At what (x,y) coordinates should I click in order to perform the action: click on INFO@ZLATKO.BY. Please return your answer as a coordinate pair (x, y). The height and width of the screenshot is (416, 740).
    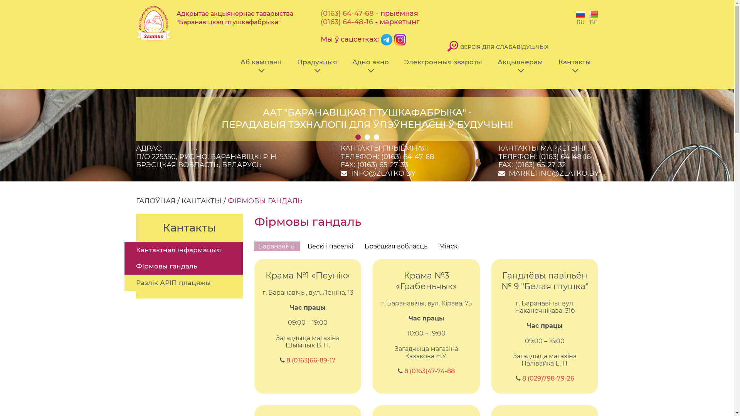
    Looking at the image, I should click on (383, 173).